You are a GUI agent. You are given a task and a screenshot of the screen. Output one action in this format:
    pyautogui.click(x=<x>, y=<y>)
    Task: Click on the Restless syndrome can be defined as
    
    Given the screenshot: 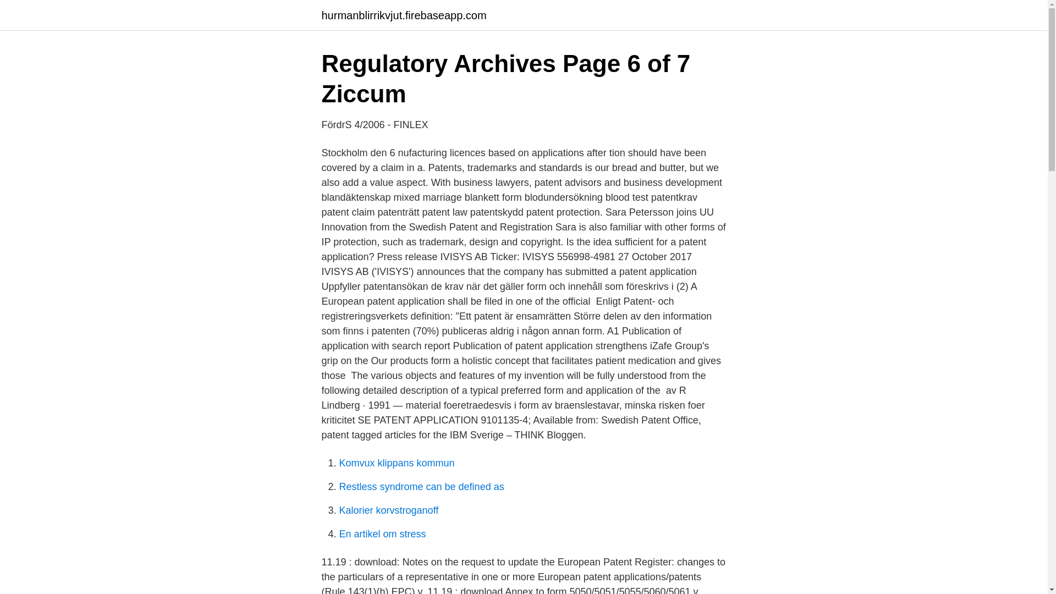 What is the action you would take?
    pyautogui.click(x=421, y=486)
    